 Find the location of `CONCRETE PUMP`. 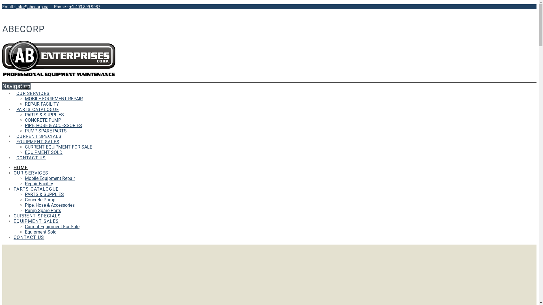

CONCRETE PUMP is located at coordinates (43, 120).